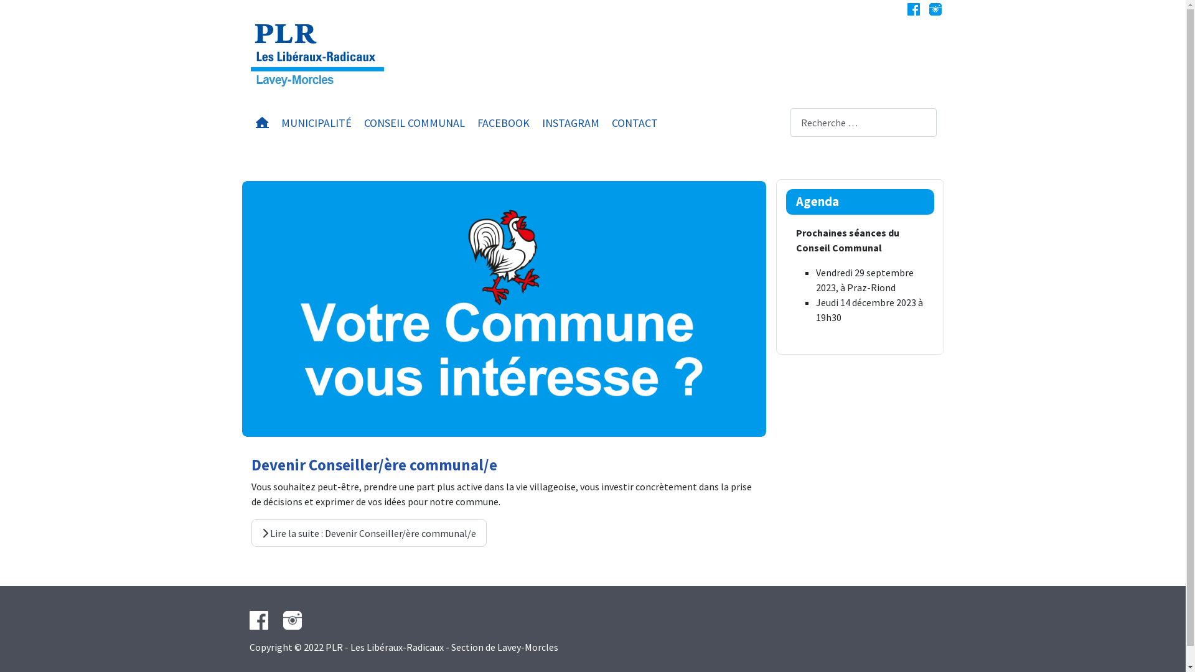  I want to click on Facebook, so click(258, 619).